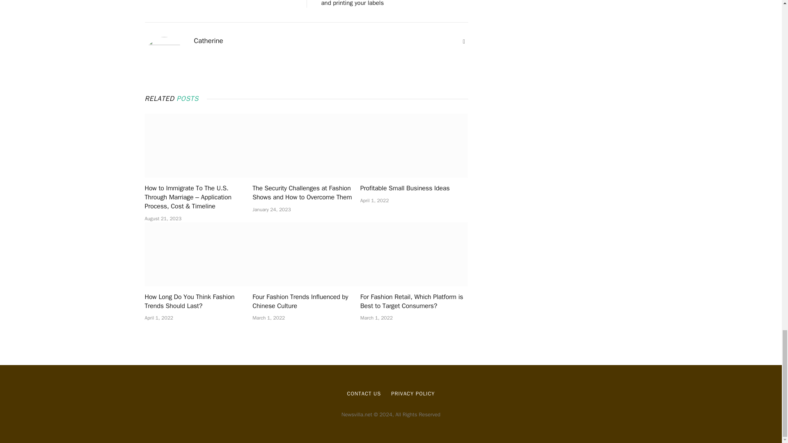 This screenshot has width=788, height=443. What do you see at coordinates (198, 254) in the screenshot?
I see `How Long Do You Think Fashion Trends Should Last?` at bounding box center [198, 254].